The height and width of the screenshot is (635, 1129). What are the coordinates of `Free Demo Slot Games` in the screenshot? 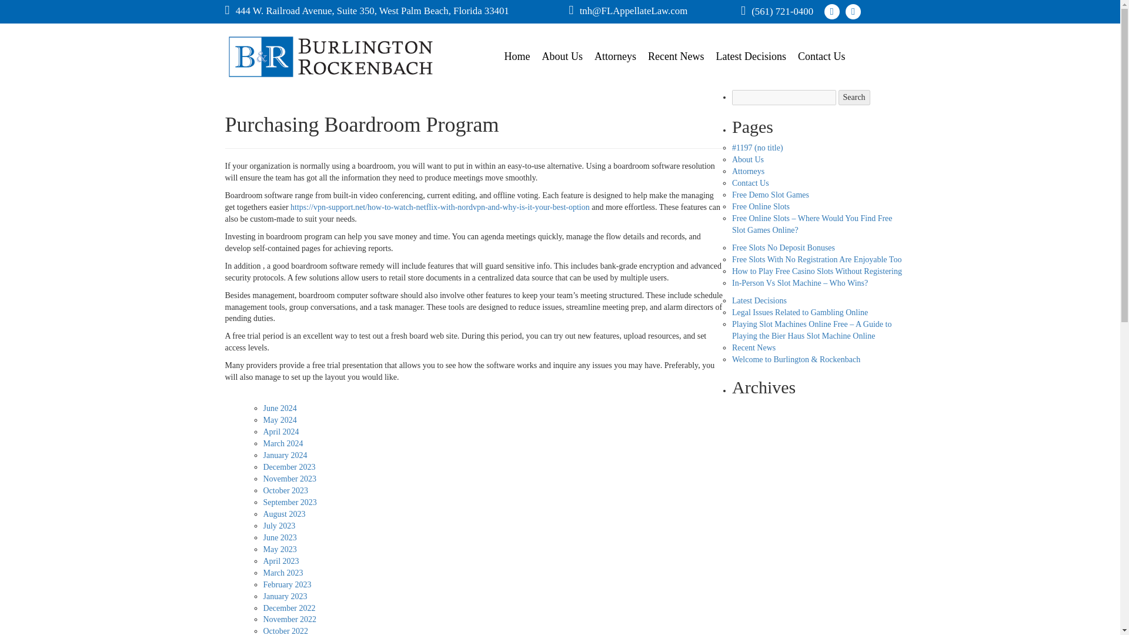 It's located at (770, 195).